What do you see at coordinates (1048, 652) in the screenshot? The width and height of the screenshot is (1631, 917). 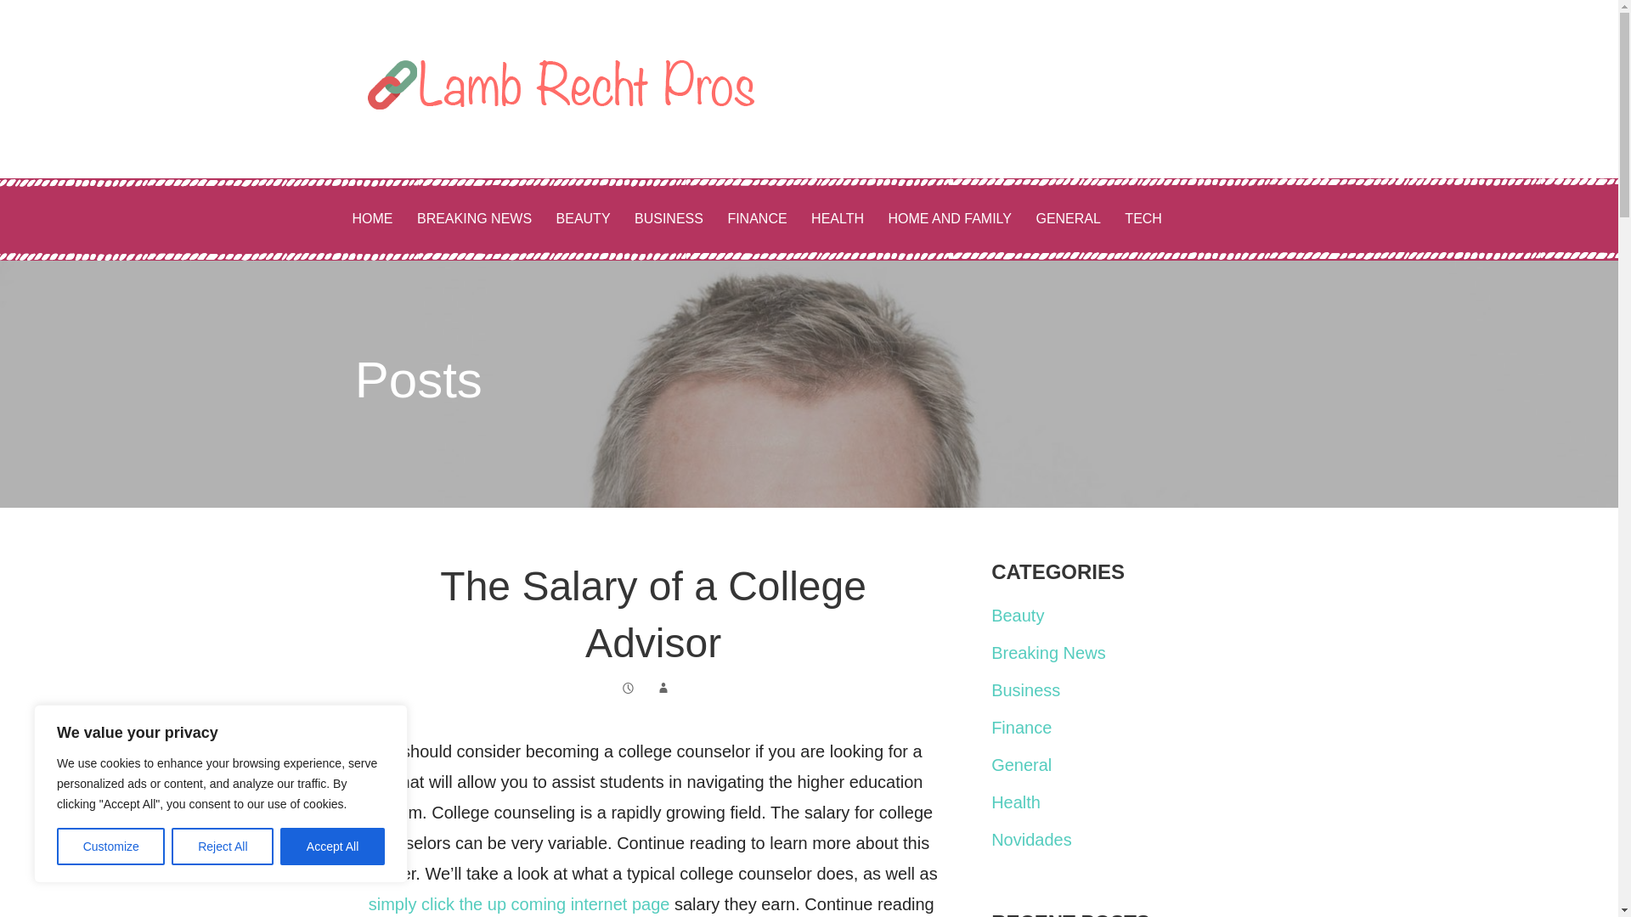 I see `Breaking News` at bounding box center [1048, 652].